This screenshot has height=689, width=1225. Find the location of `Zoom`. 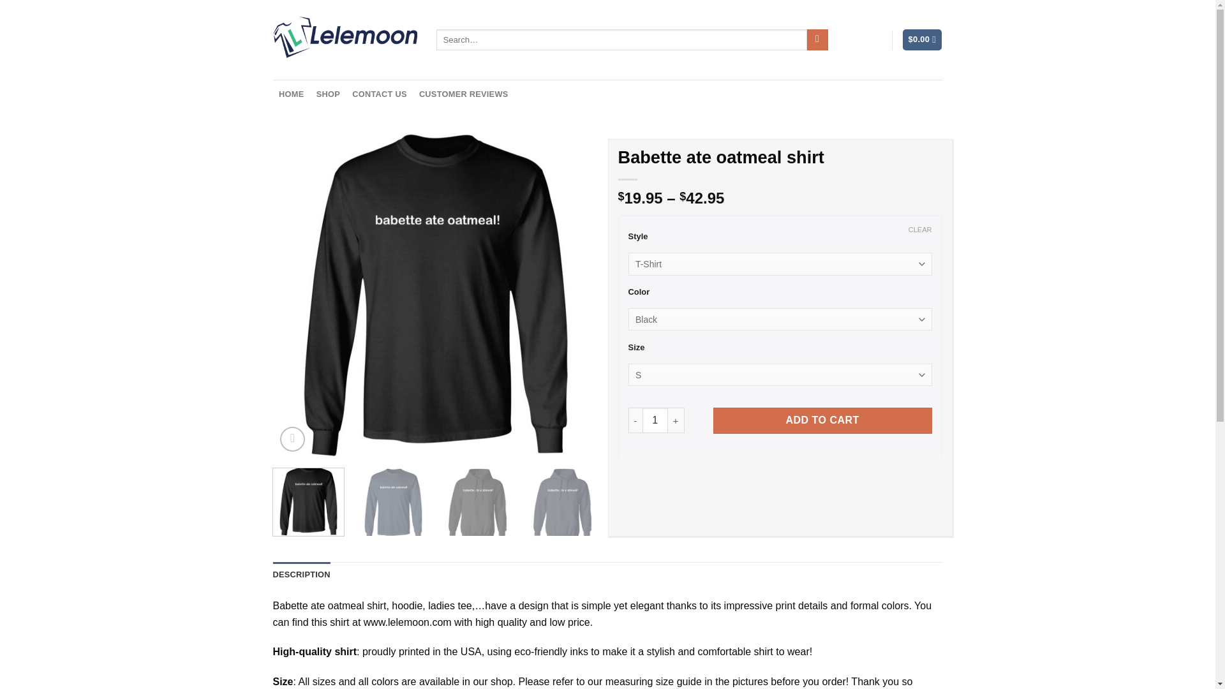

Zoom is located at coordinates (292, 439).